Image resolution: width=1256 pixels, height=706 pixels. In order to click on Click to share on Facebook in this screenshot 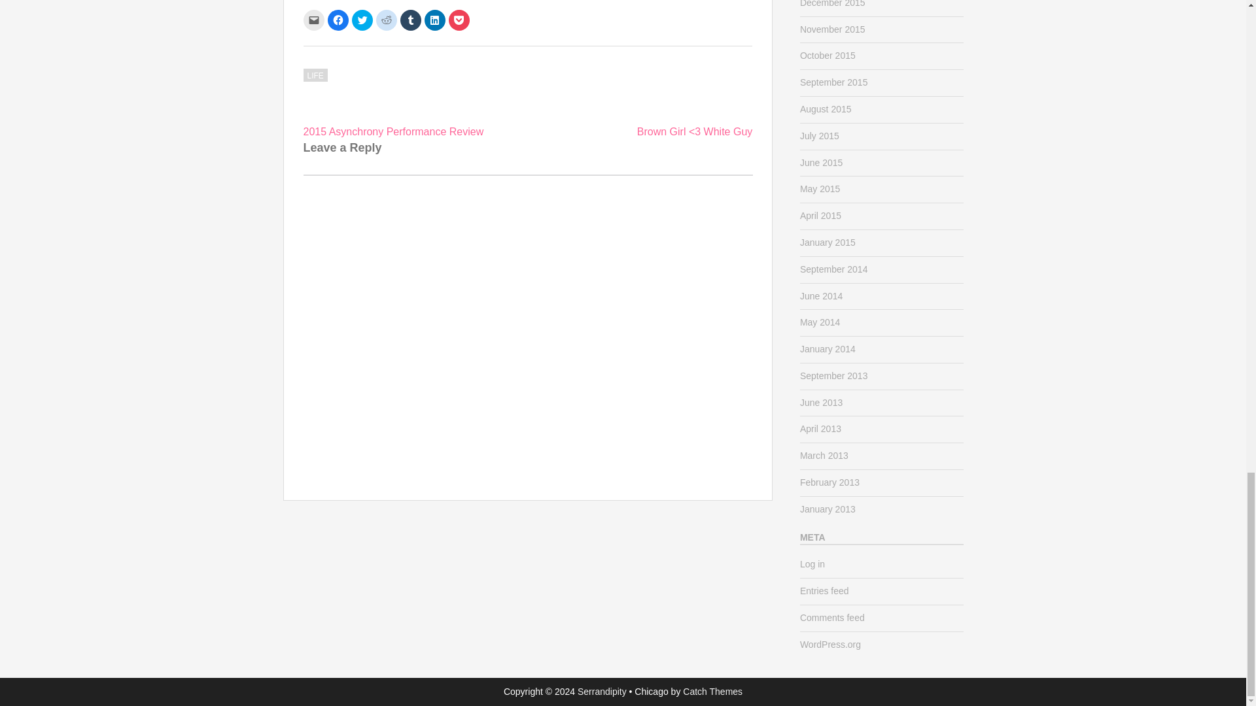, I will do `click(337, 20)`.